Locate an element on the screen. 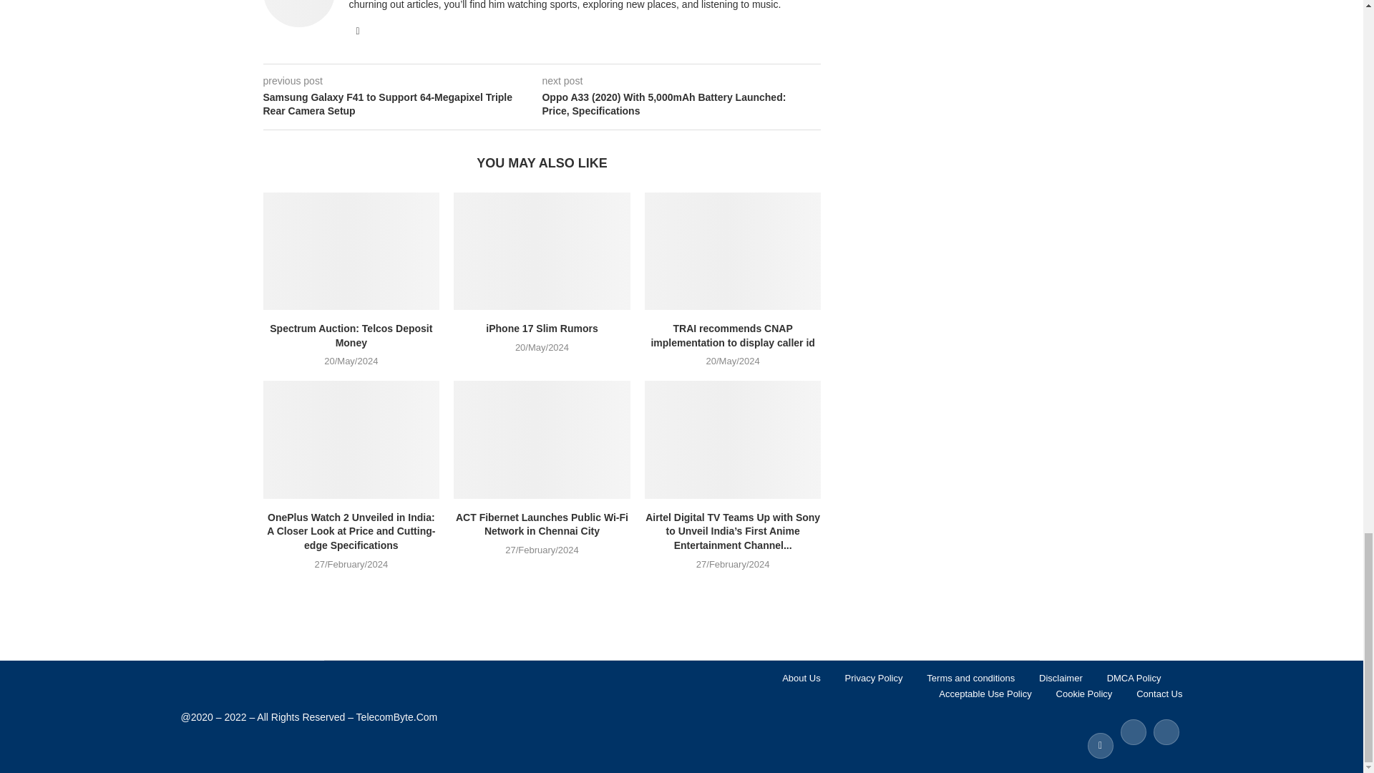 This screenshot has width=1374, height=773. iPhone 17 Slim Rumors is located at coordinates (542, 251).